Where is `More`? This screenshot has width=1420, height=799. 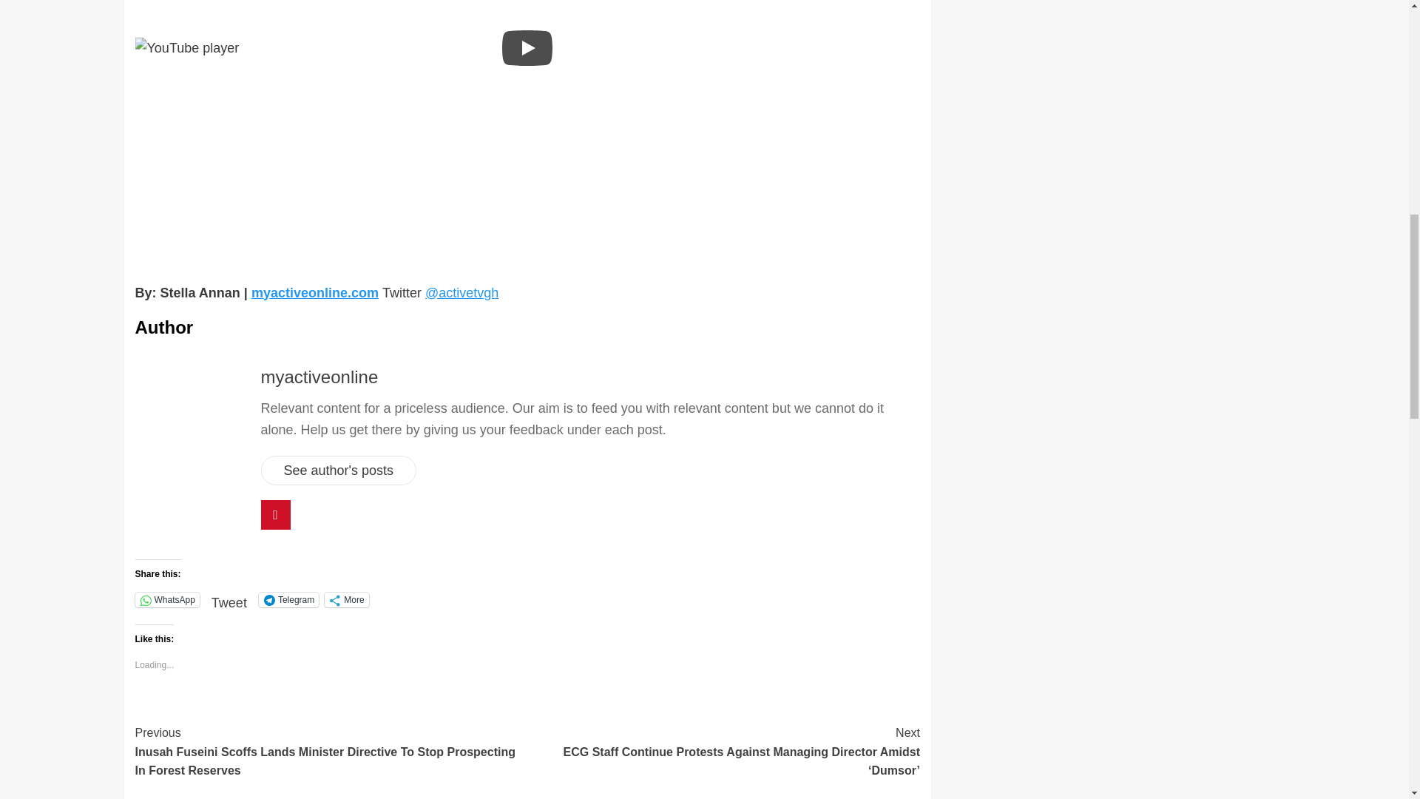 More is located at coordinates (346, 599).